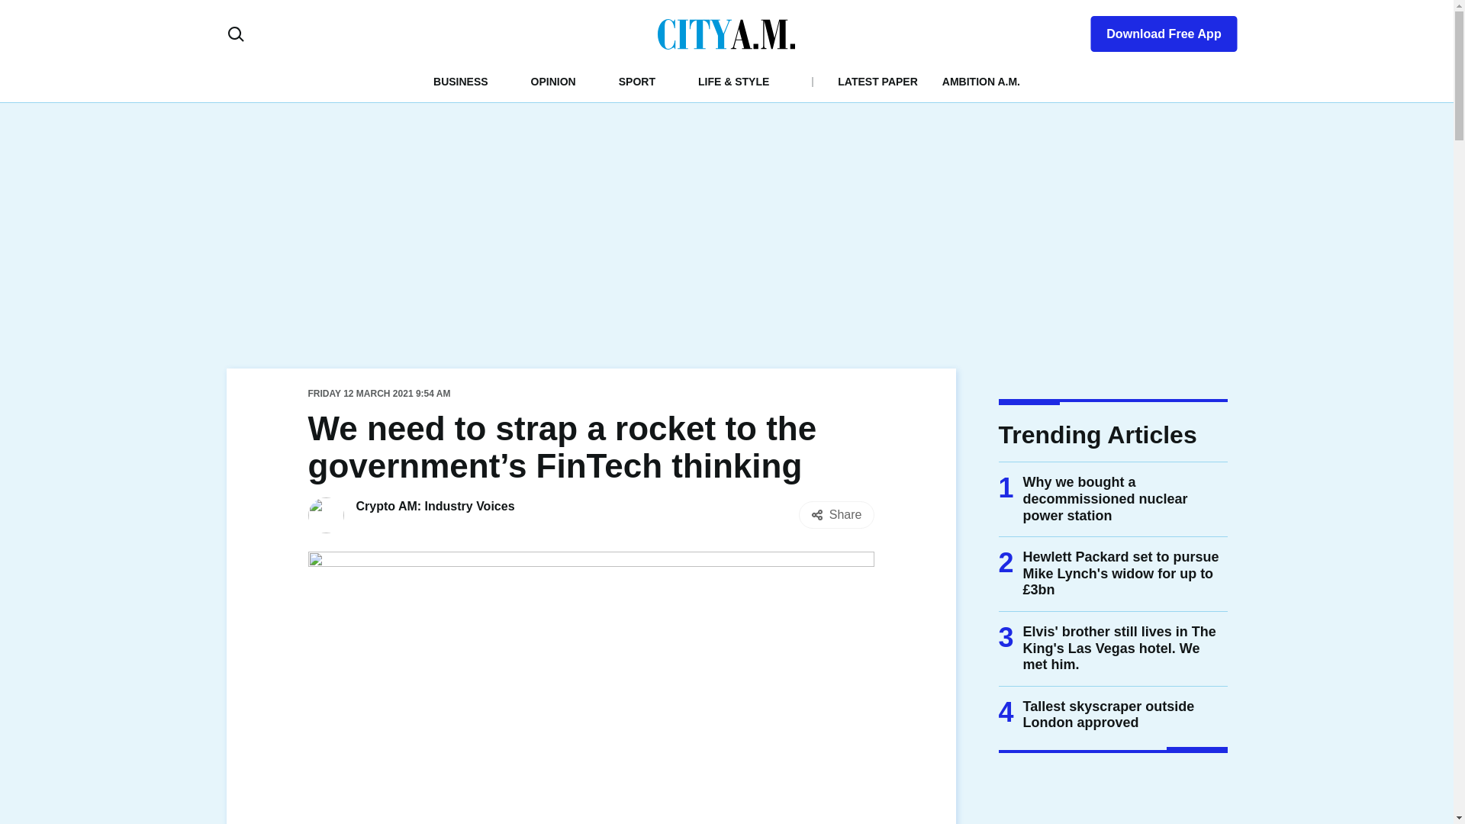 The image size is (1465, 824). What do you see at coordinates (1154, 31) in the screenshot?
I see `Download Free App` at bounding box center [1154, 31].